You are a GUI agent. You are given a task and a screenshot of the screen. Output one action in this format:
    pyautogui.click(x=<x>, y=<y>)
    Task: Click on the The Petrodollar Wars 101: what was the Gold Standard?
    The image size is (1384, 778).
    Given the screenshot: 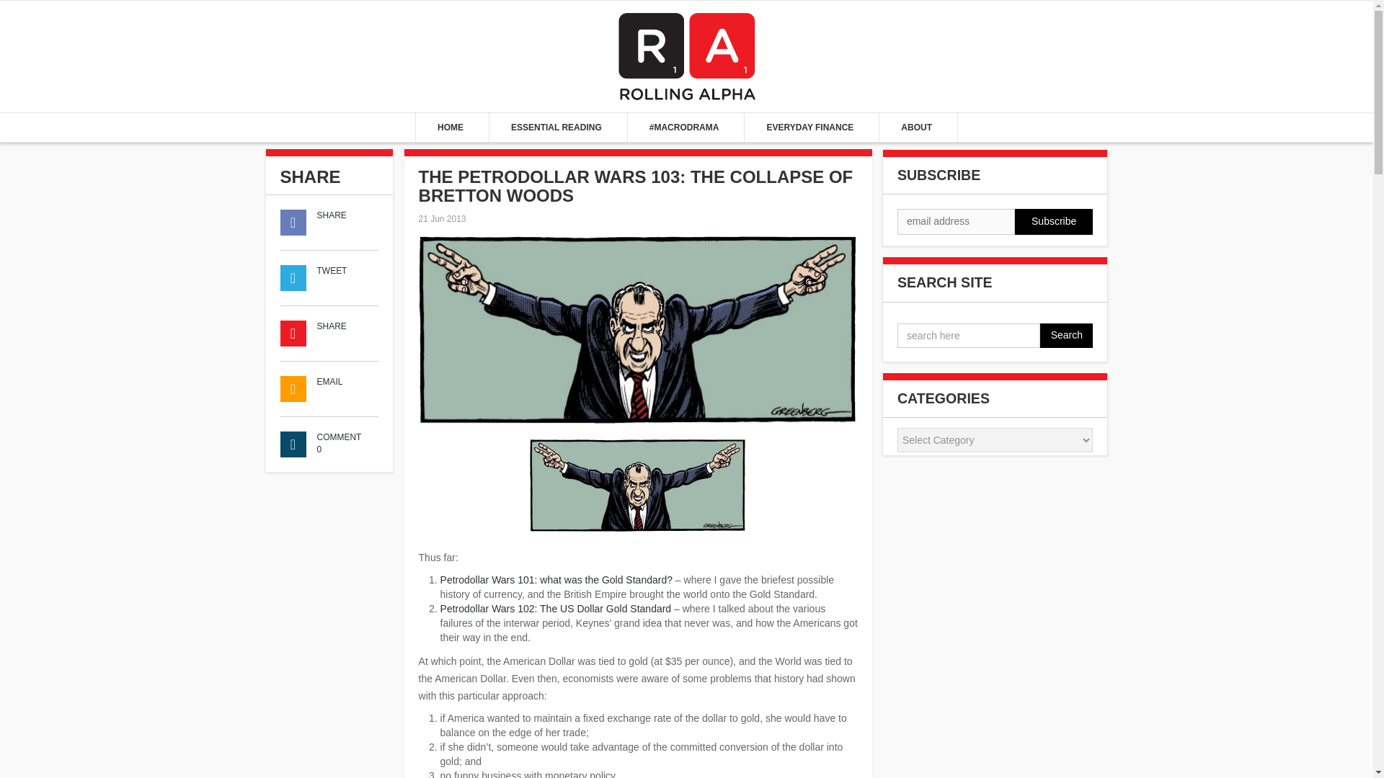 What is the action you would take?
    pyautogui.click(x=556, y=580)
    